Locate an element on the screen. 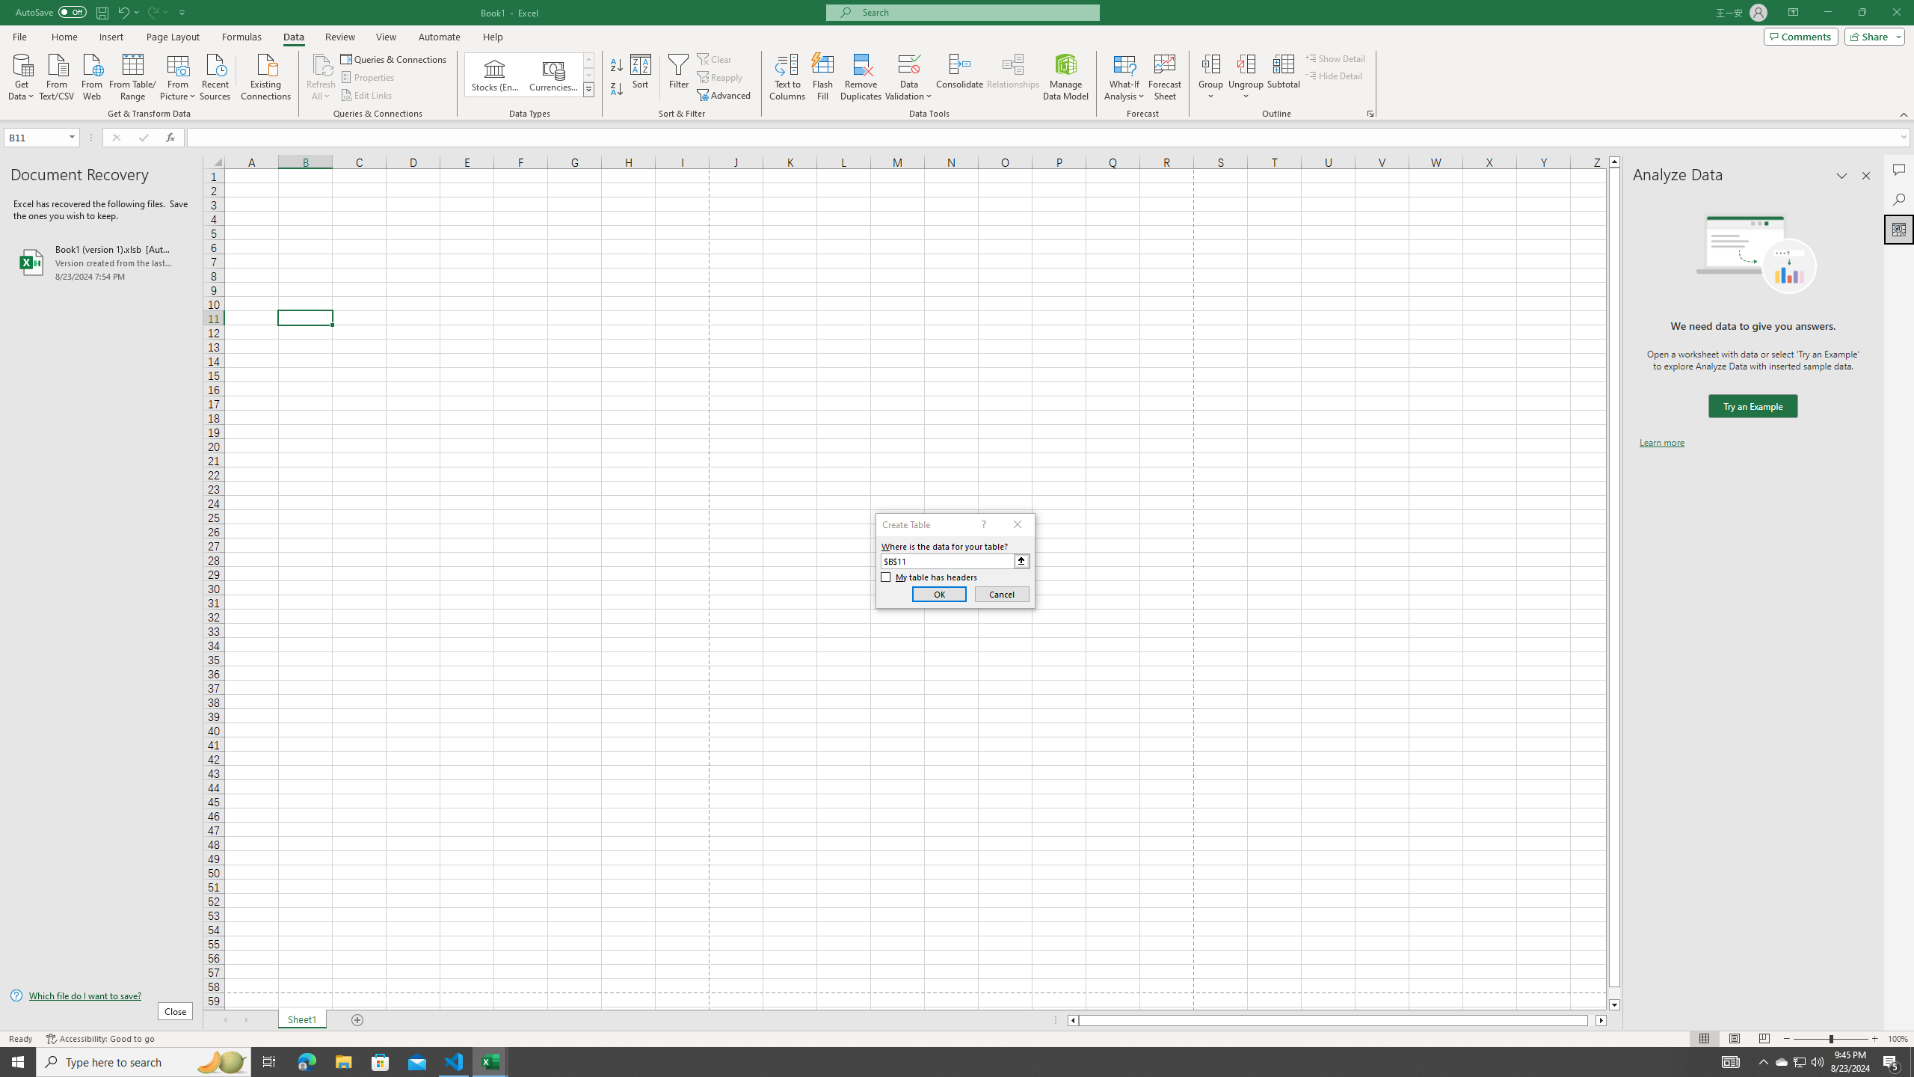 The image size is (1914, 1077). Scroll Left is located at coordinates (224, 1020).